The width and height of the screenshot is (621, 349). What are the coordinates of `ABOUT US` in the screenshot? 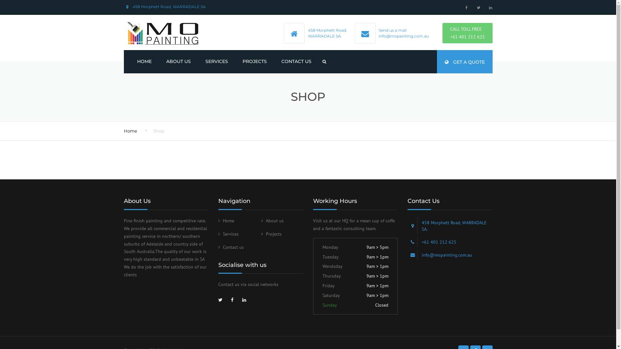 It's located at (178, 62).